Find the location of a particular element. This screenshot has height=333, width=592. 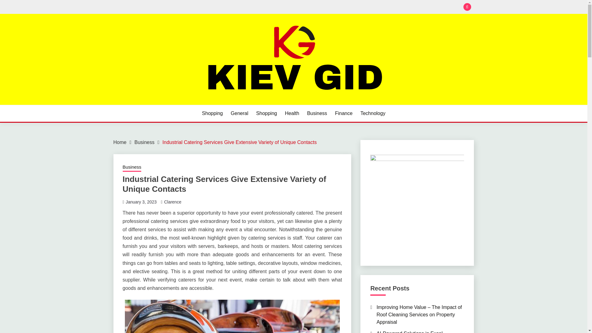

General is located at coordinates (239, 113).